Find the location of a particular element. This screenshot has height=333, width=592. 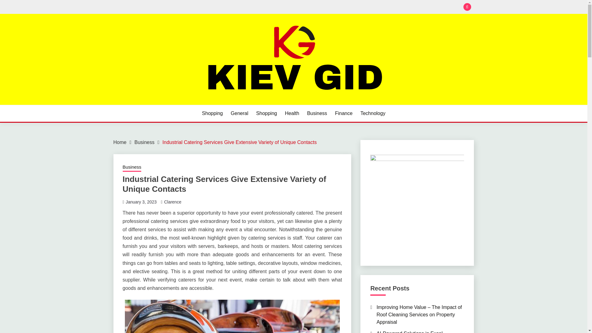

General is located at coordinates (239, 113).